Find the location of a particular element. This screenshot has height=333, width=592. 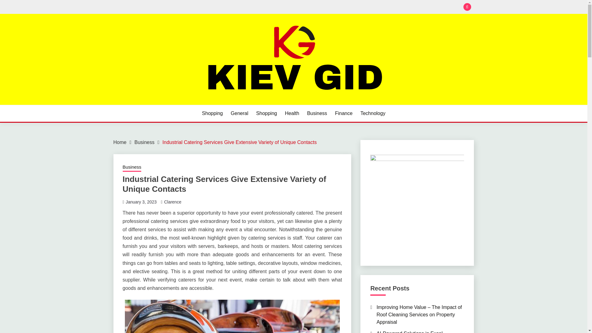

General is located at coordinates (239, 113).